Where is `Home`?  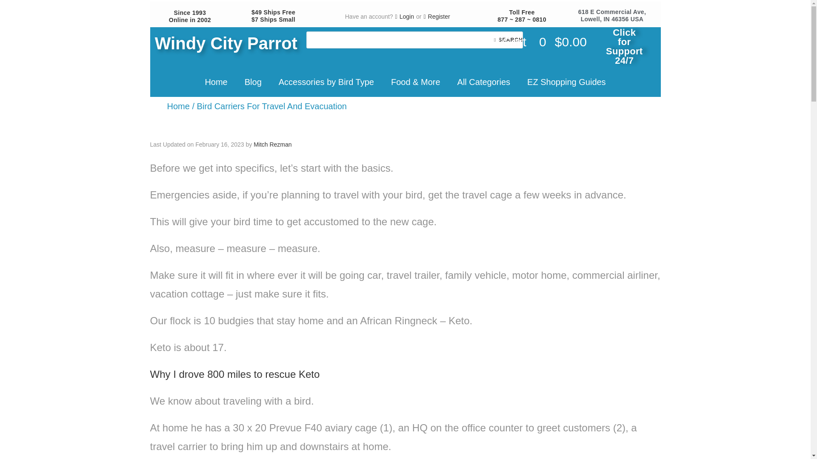
Home is located at coordinates (178, 106).